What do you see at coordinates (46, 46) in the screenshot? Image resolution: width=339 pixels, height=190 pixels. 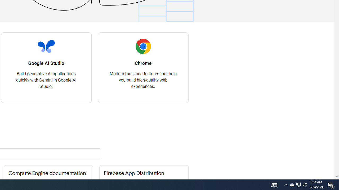 I see `Google AI Studio logo` at bounding box center [46, 46].